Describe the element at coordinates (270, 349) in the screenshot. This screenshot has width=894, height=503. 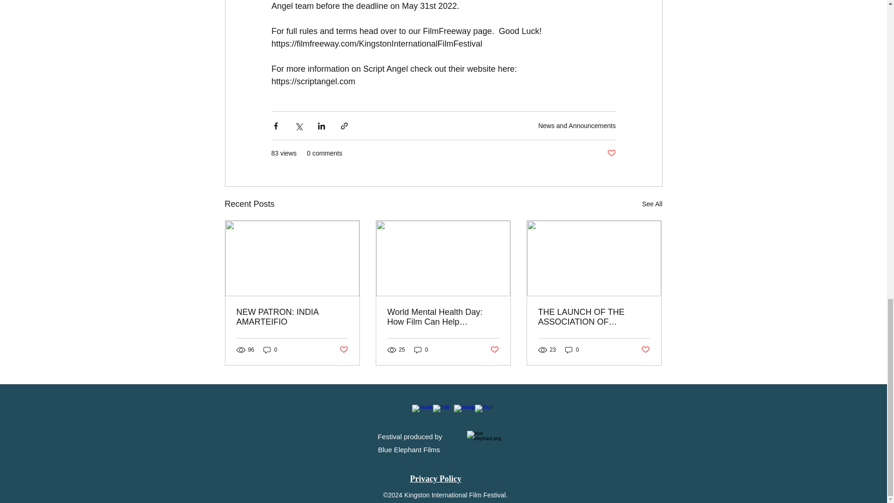
I see `0` at that location.